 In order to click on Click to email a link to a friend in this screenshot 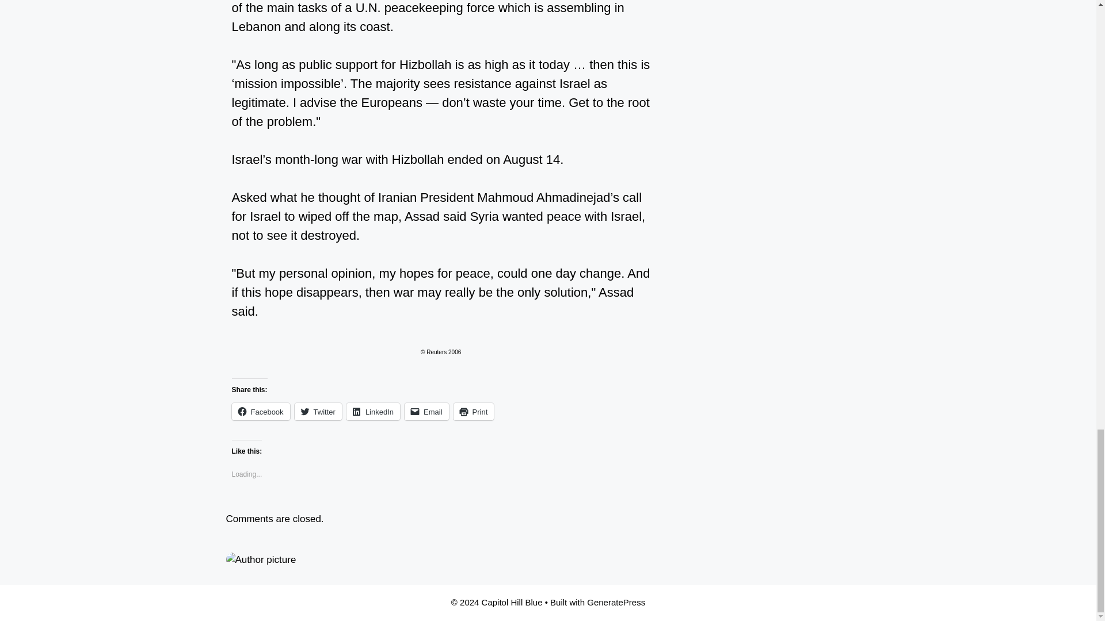, I will do `click(426, 412)`.